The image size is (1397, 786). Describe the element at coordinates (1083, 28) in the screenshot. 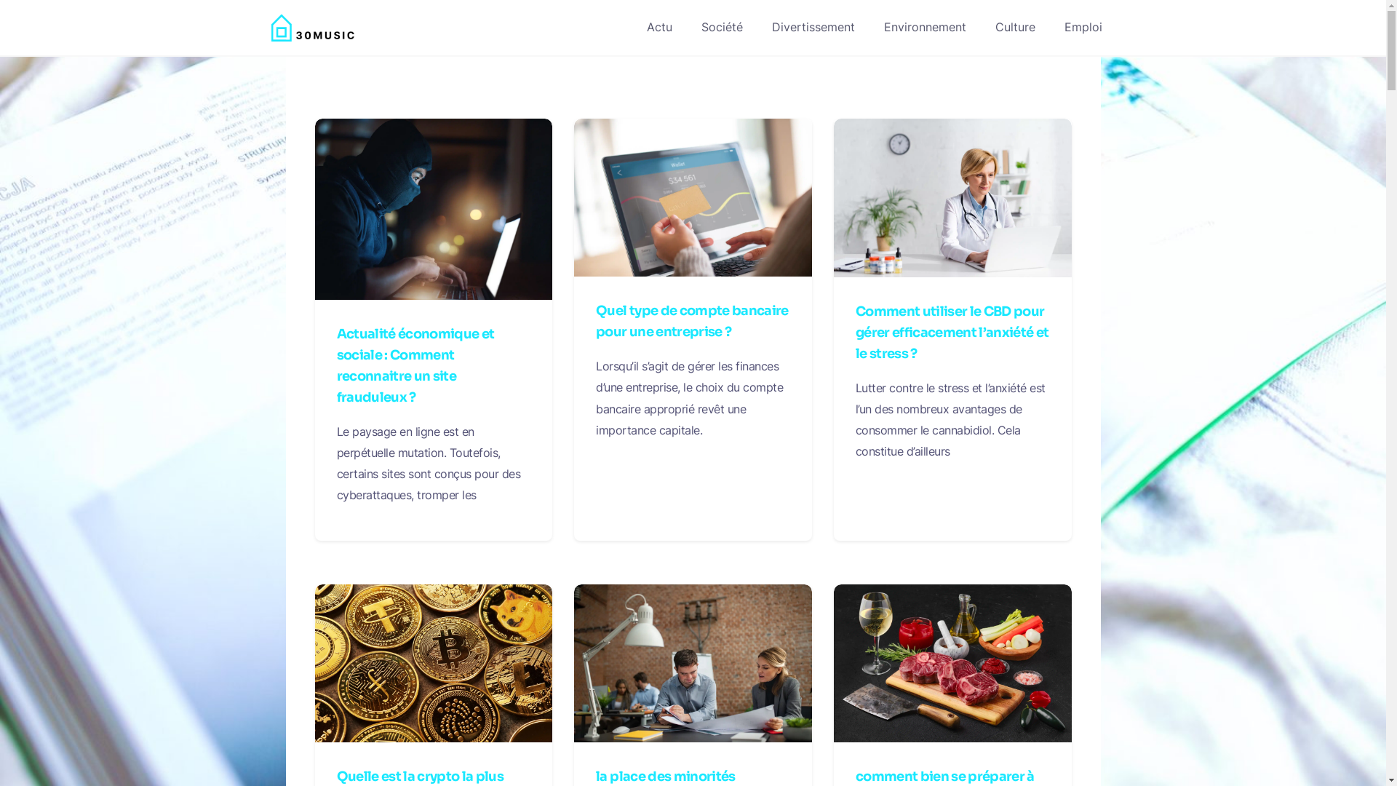

I see `Emploi` at that location.